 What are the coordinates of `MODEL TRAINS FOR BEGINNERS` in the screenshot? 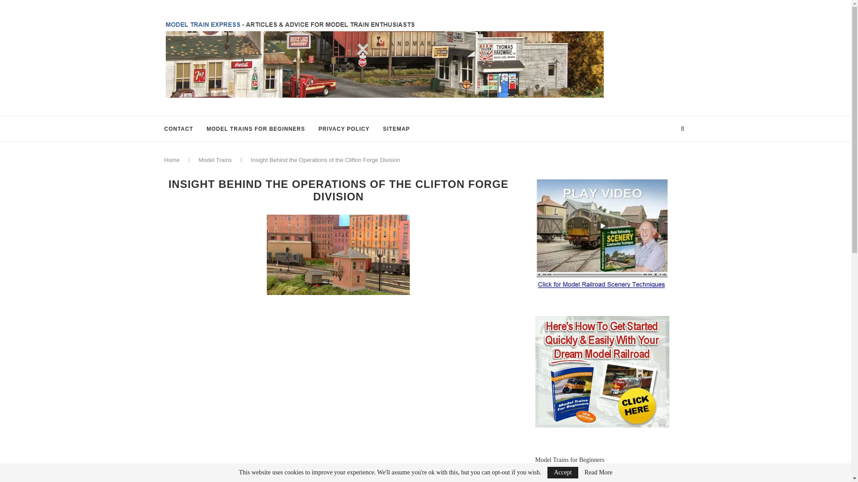 It's located at (256, 129).